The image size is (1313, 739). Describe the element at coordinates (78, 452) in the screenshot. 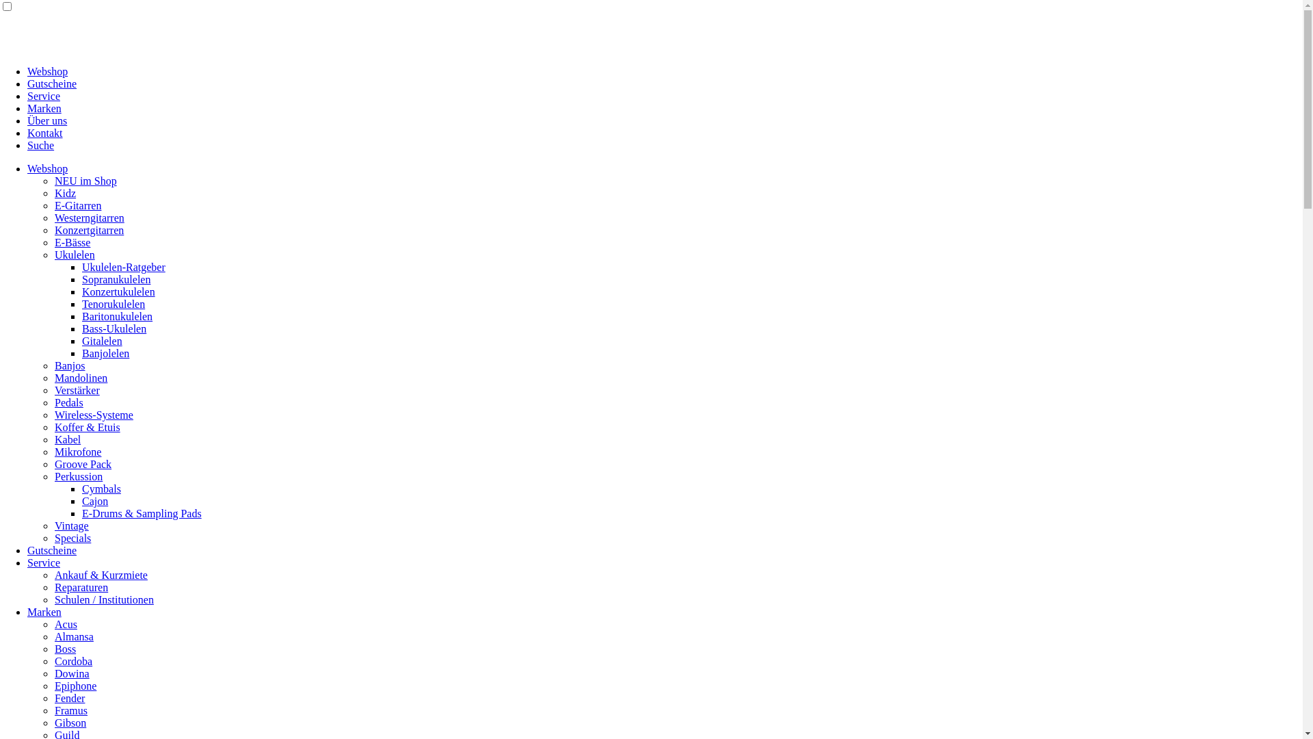

I see `Mikrofone` at that location.